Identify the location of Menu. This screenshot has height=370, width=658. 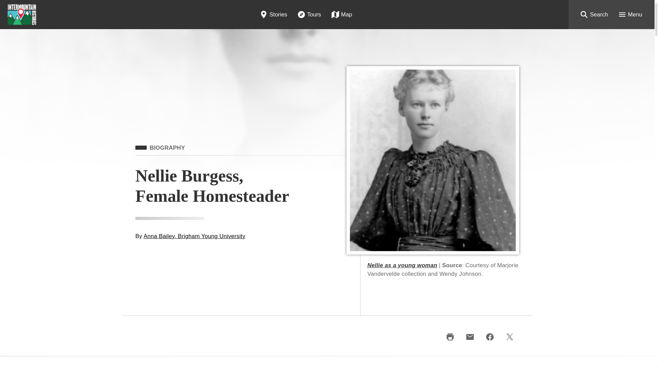
(630, 14).